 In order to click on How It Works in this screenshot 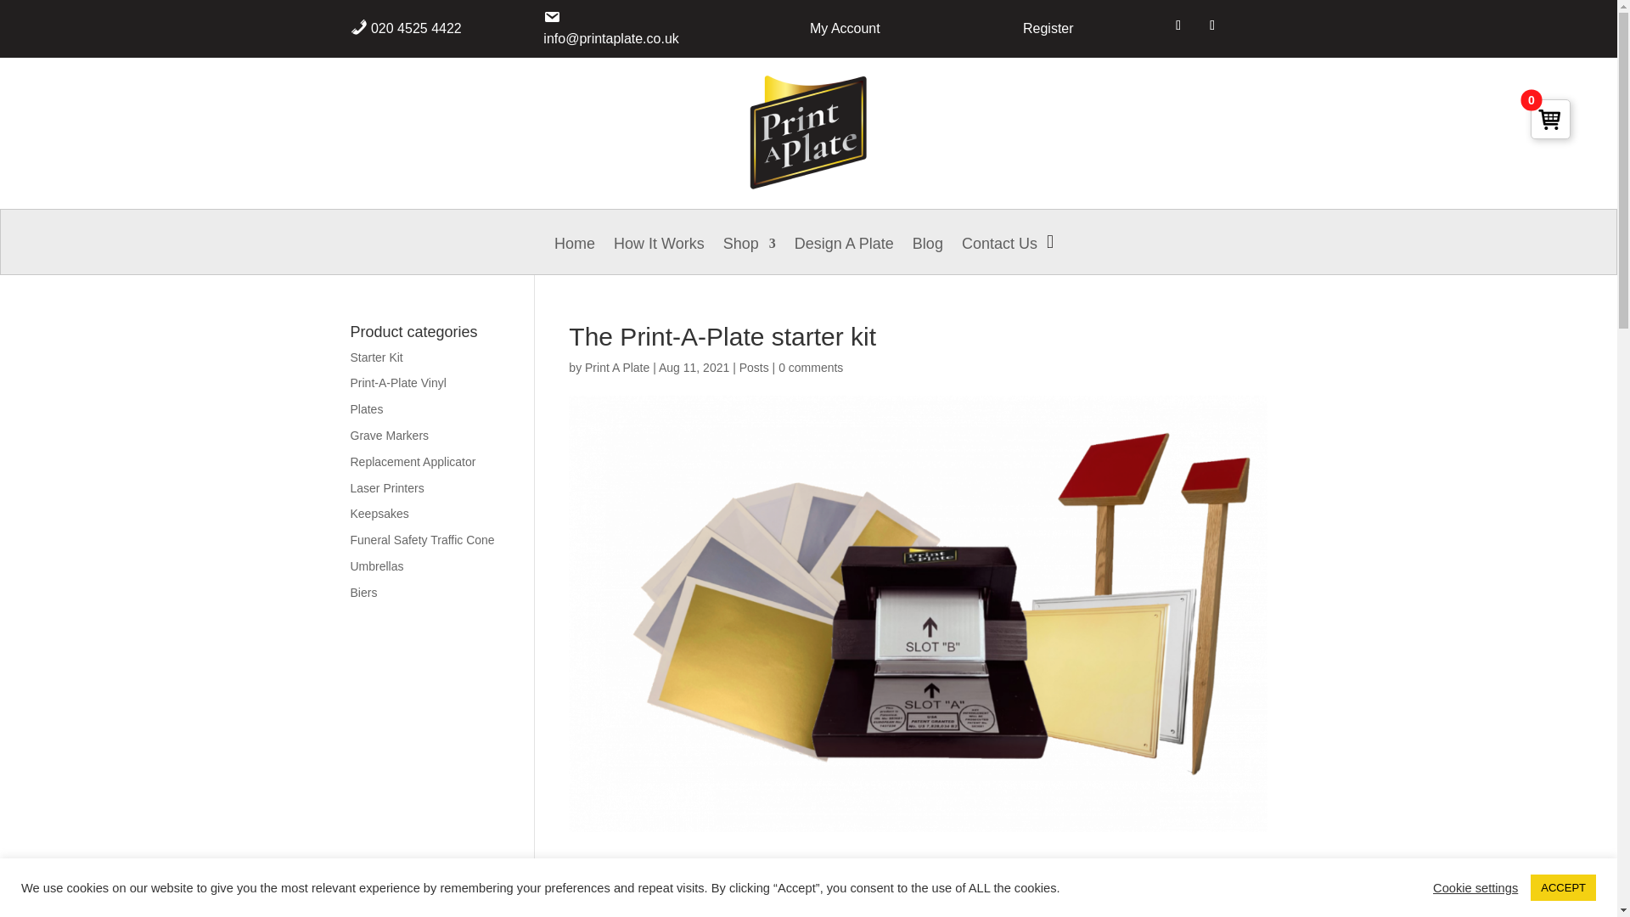, I will do `click(659, 255)`.